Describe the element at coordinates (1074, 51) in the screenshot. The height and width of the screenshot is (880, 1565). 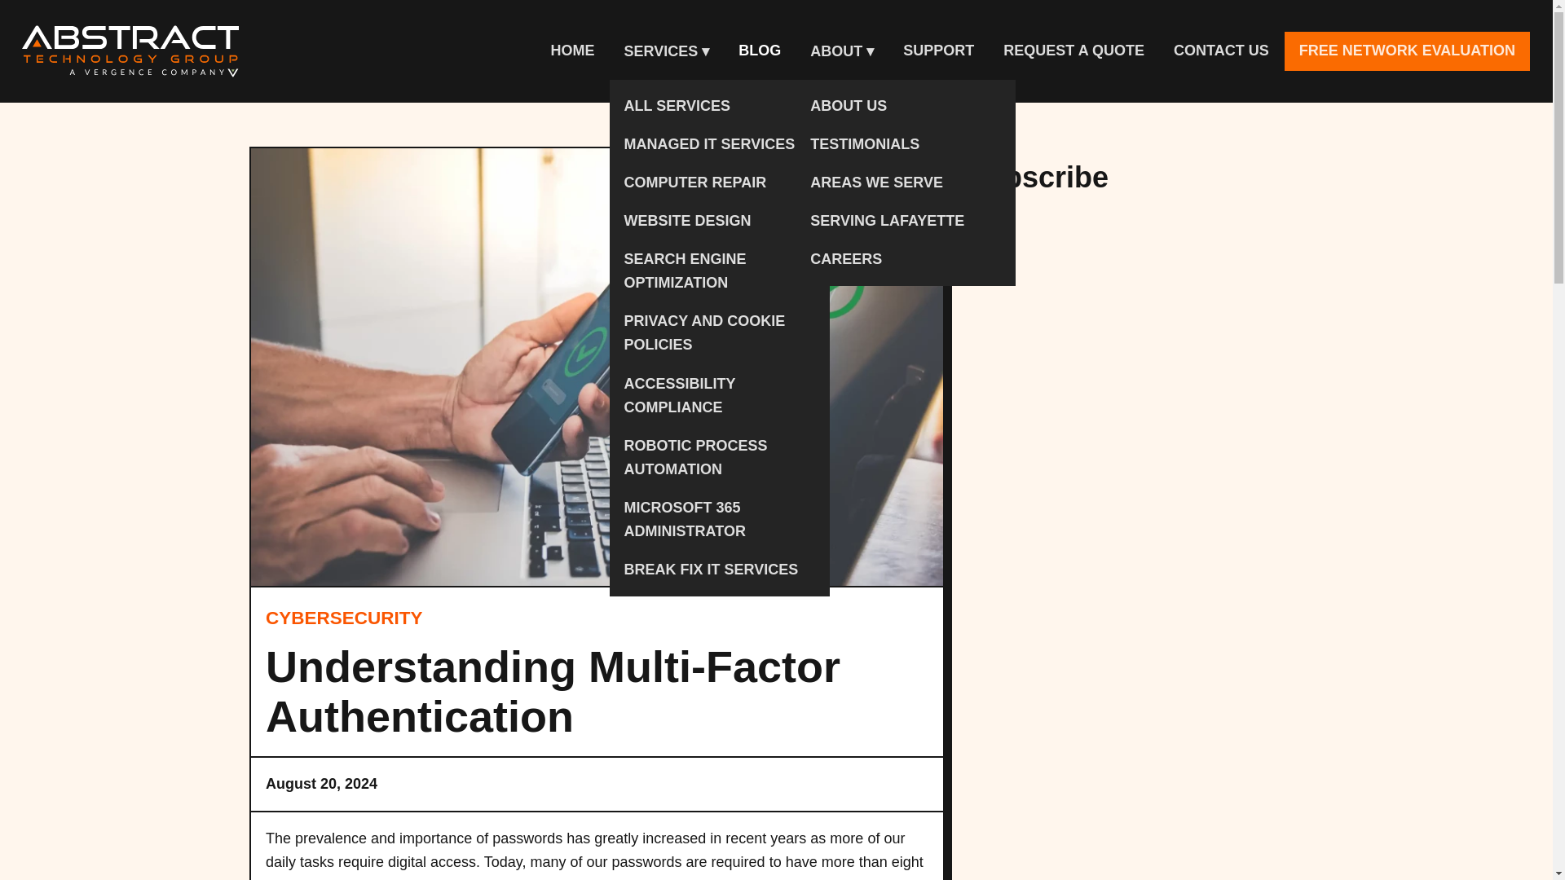
I see `REQUEST A QUOTE` at that location.